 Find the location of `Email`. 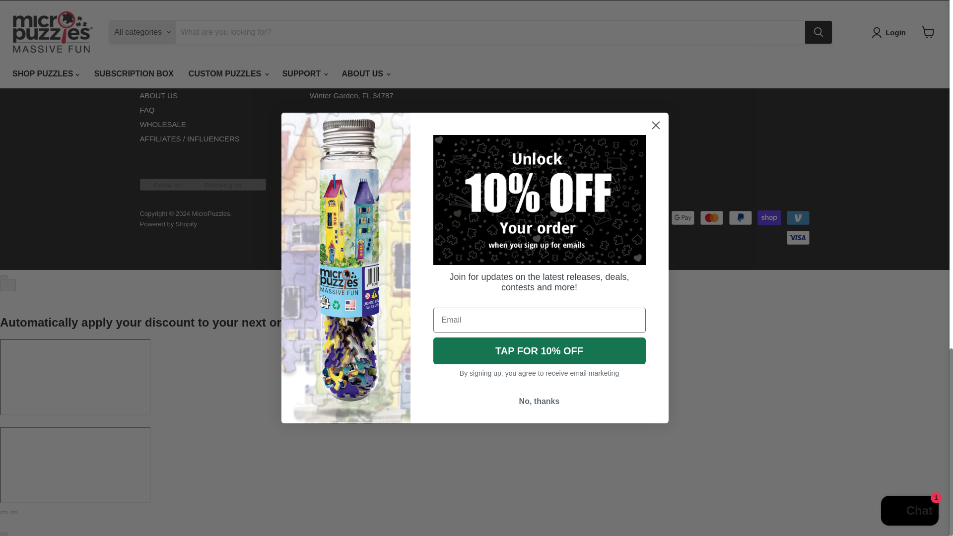

Email is located at coordinates (486, 54).